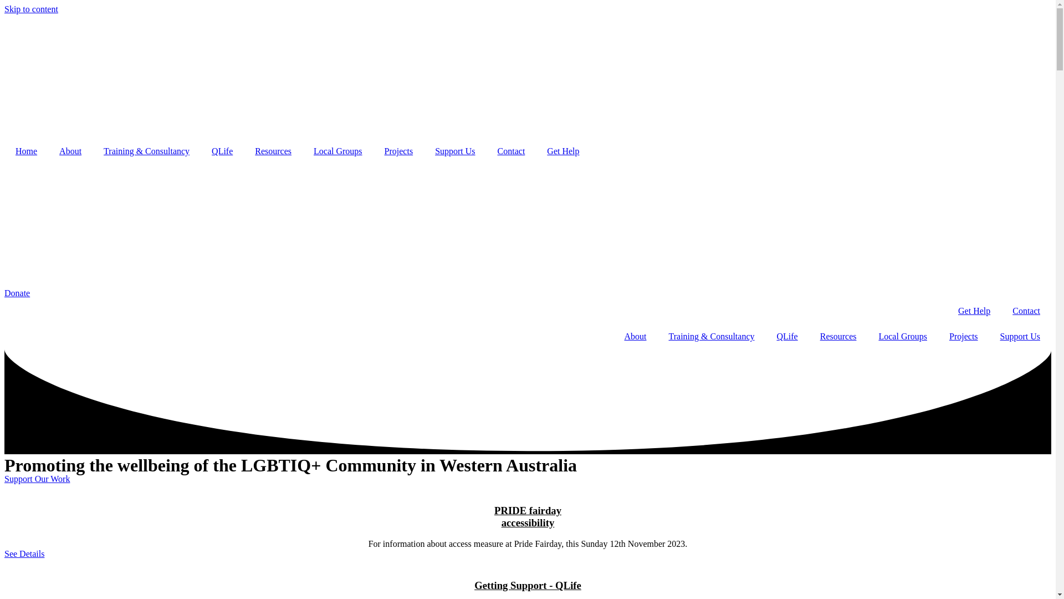 This screenshot has height=599, width=1064. I want to click on Support Our Work, so click(37, 479).